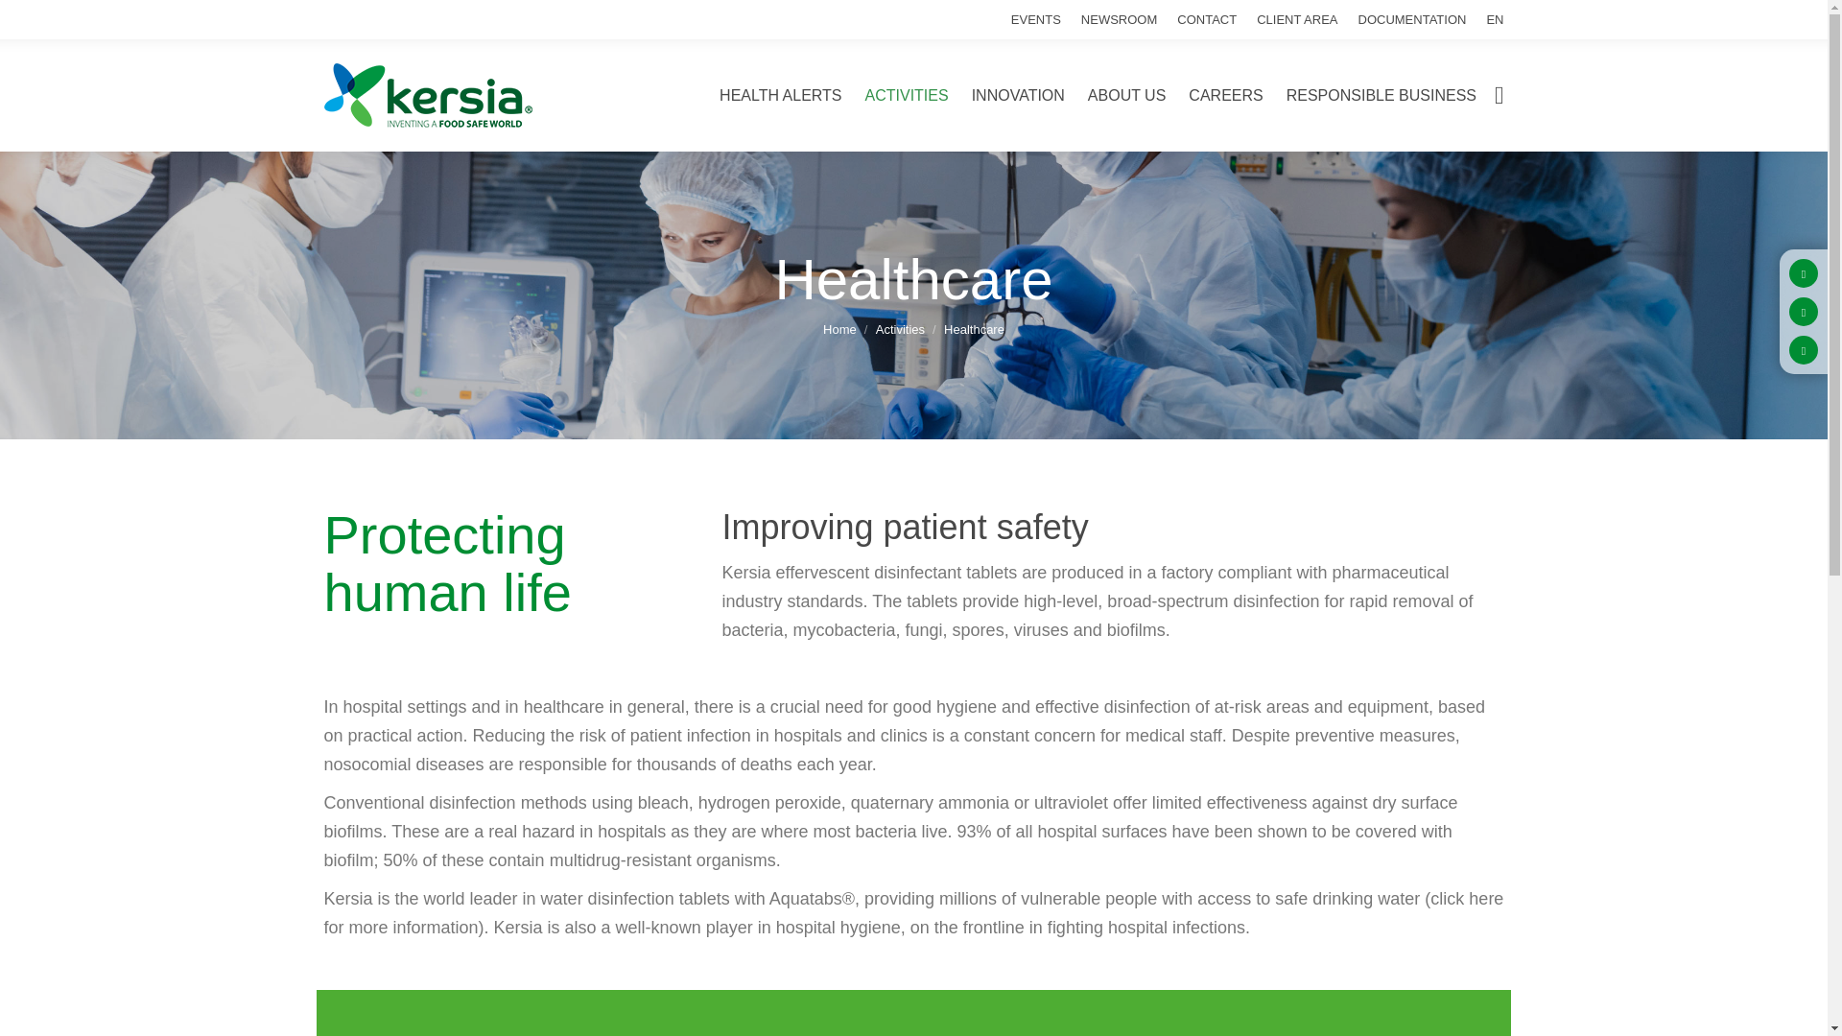  Describe the element at coordinates (1036, 19) in the screenshot. I see `EVENTS` at that location.